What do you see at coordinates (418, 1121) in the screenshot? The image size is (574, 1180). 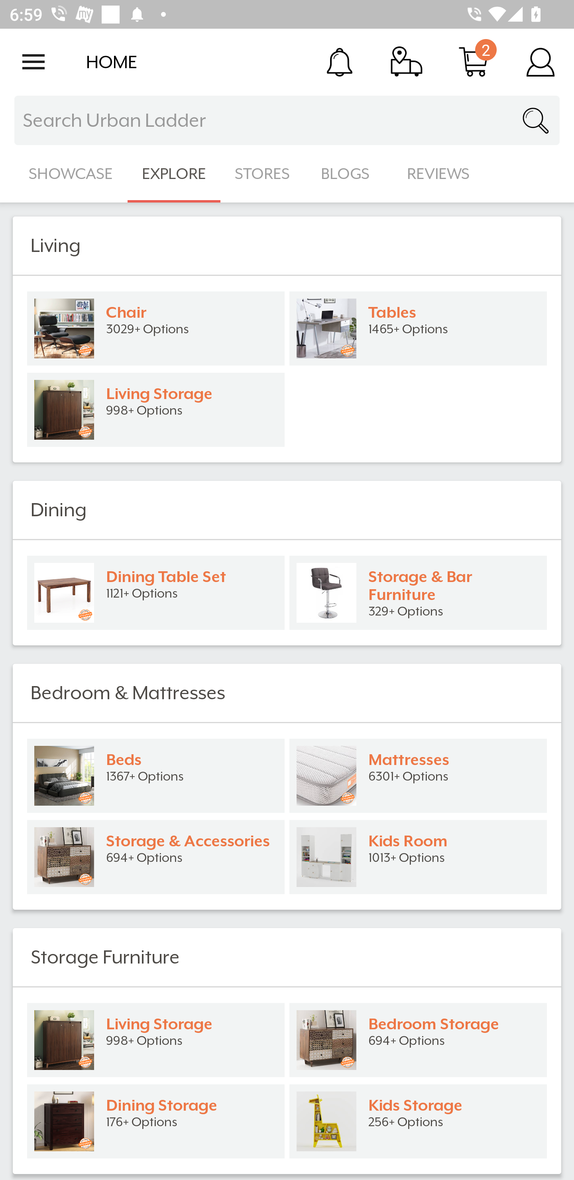 I see `Kids Storage 256+ Options` at bounding box center [418, 1121].